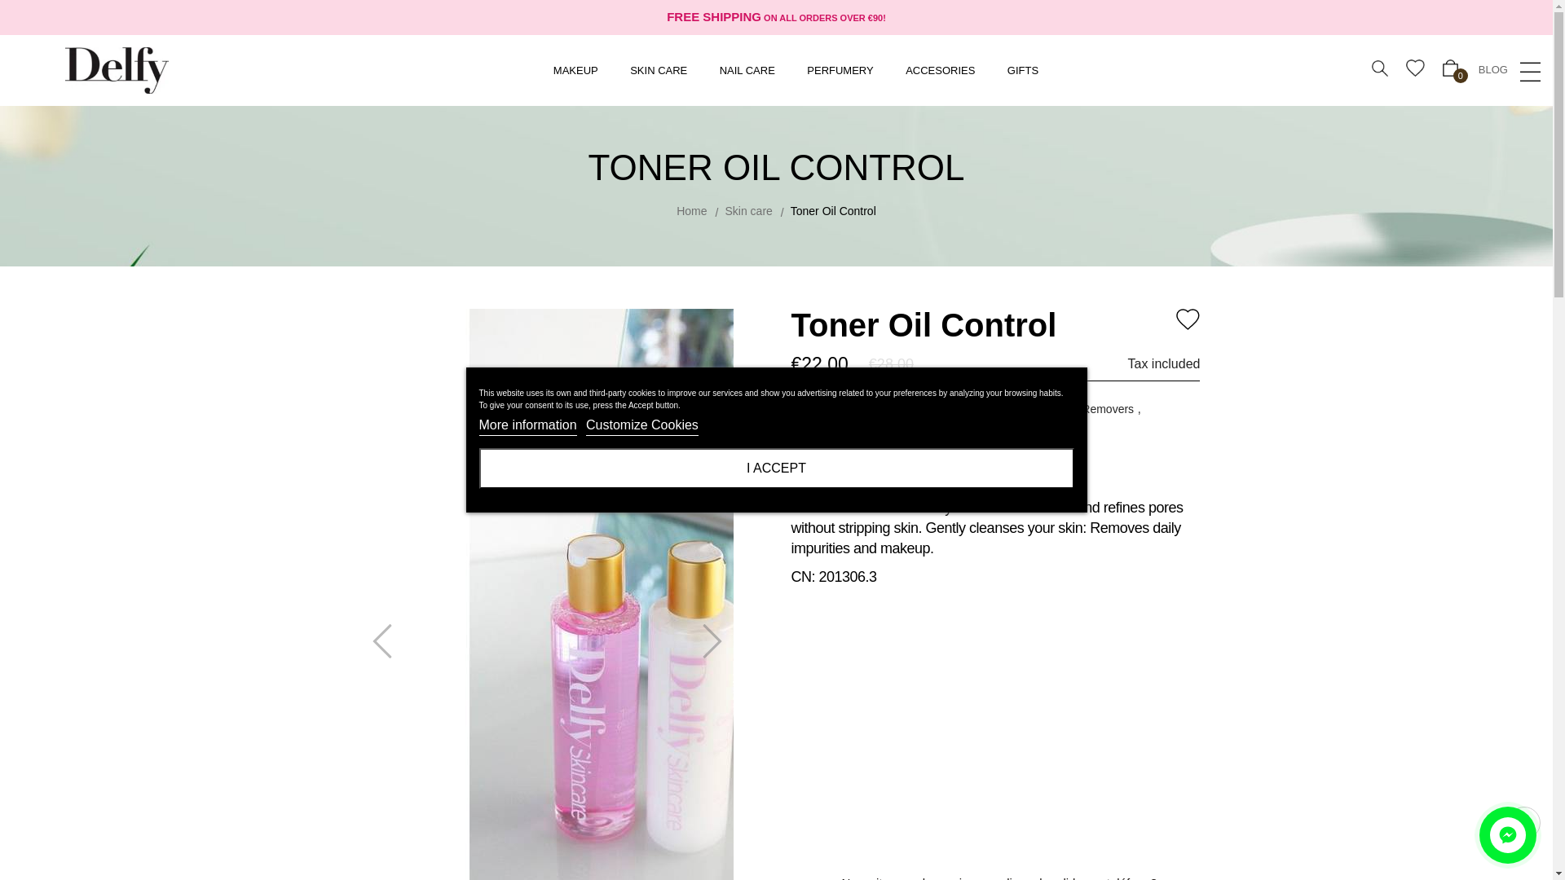 This screenshot has height=880, width=1565. Describe the element at coordinates (840, 70) in the screenshot. I see `PERFUMERY` at that location.